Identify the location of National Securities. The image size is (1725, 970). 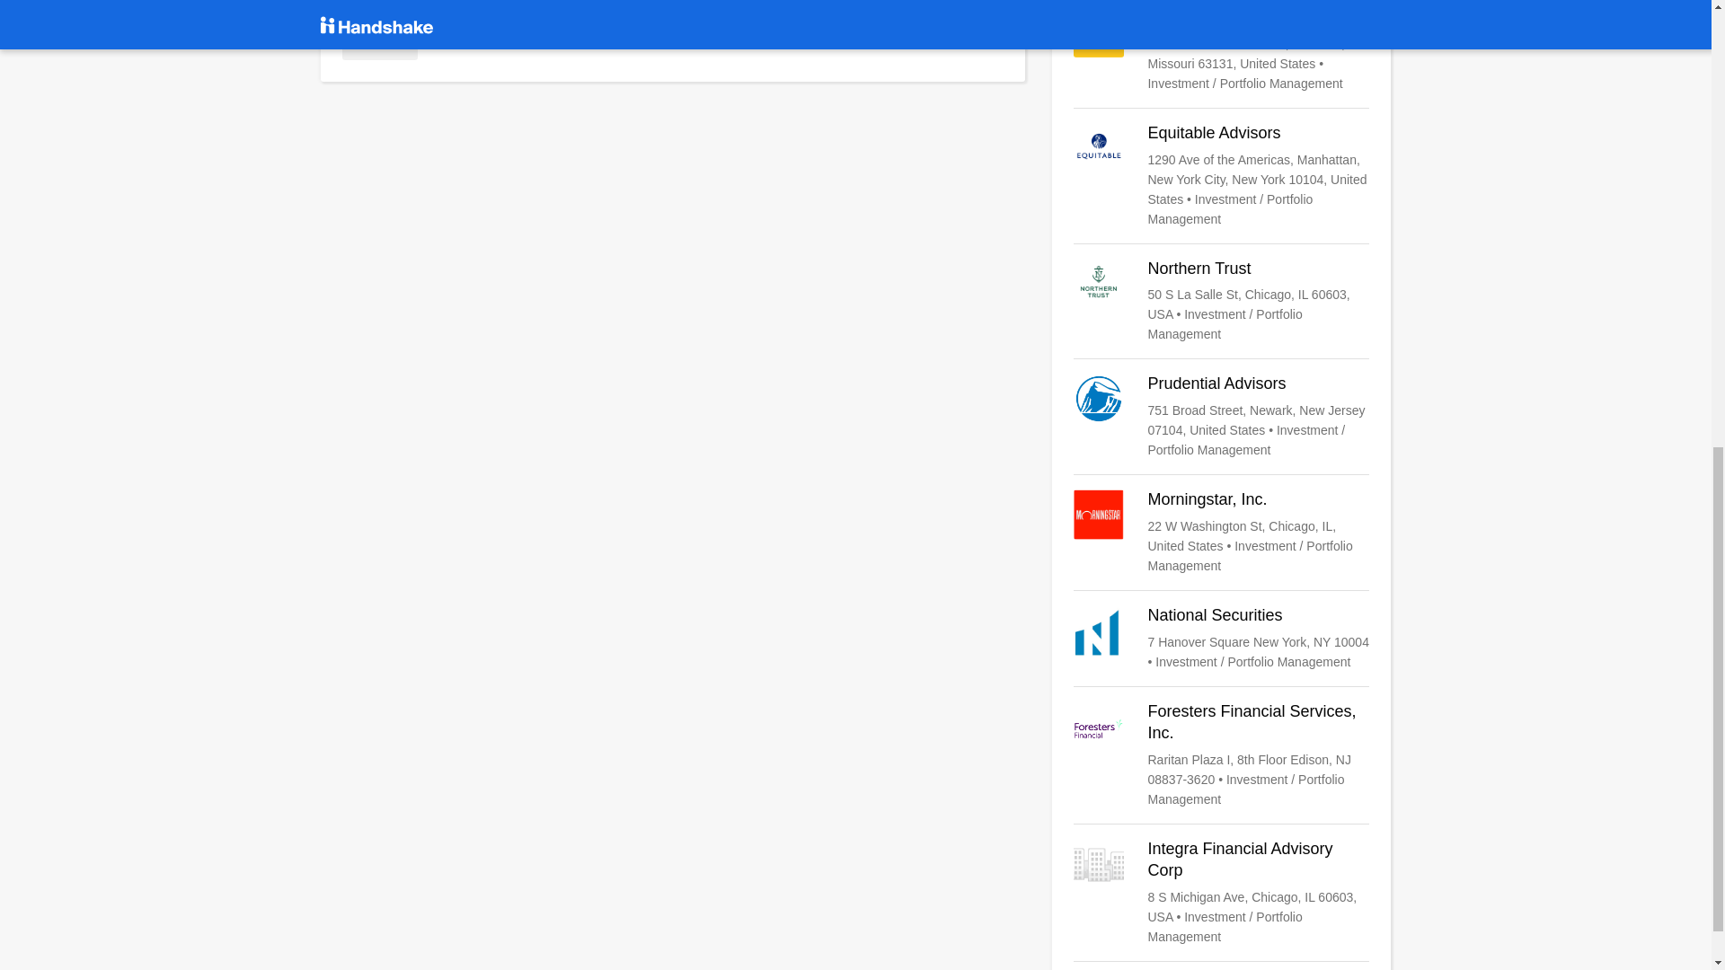
(1221, 638).